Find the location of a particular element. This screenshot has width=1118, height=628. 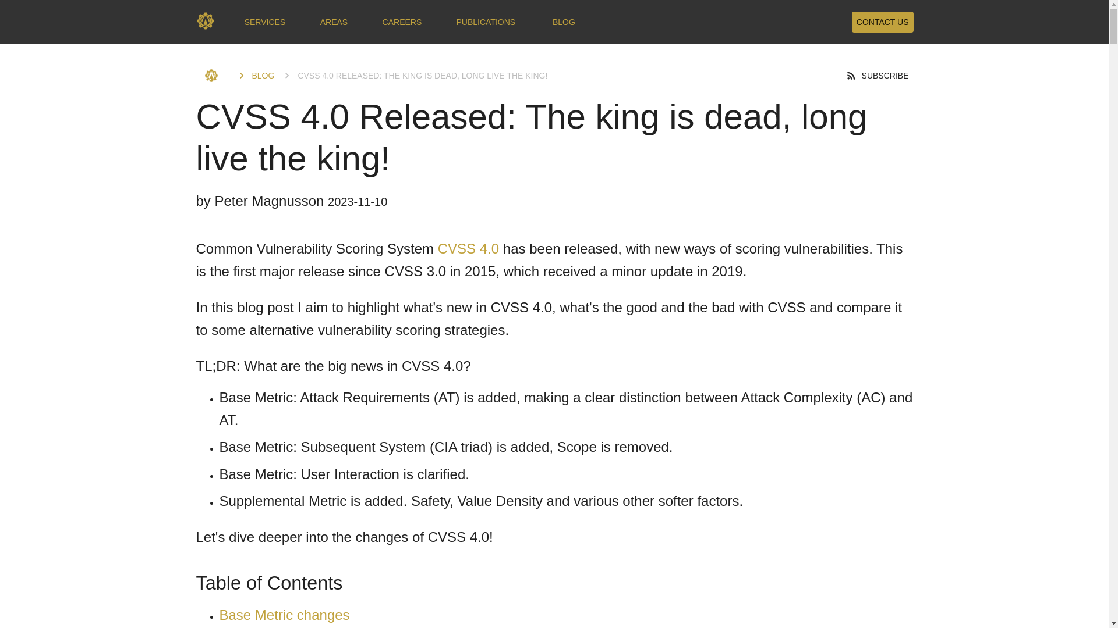

Base Metric changes is located at coordinates (284, 615).